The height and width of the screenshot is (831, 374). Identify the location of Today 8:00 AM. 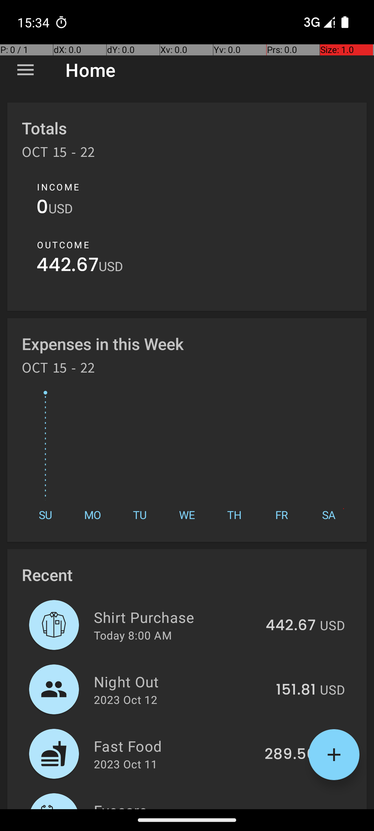
(133, 635).